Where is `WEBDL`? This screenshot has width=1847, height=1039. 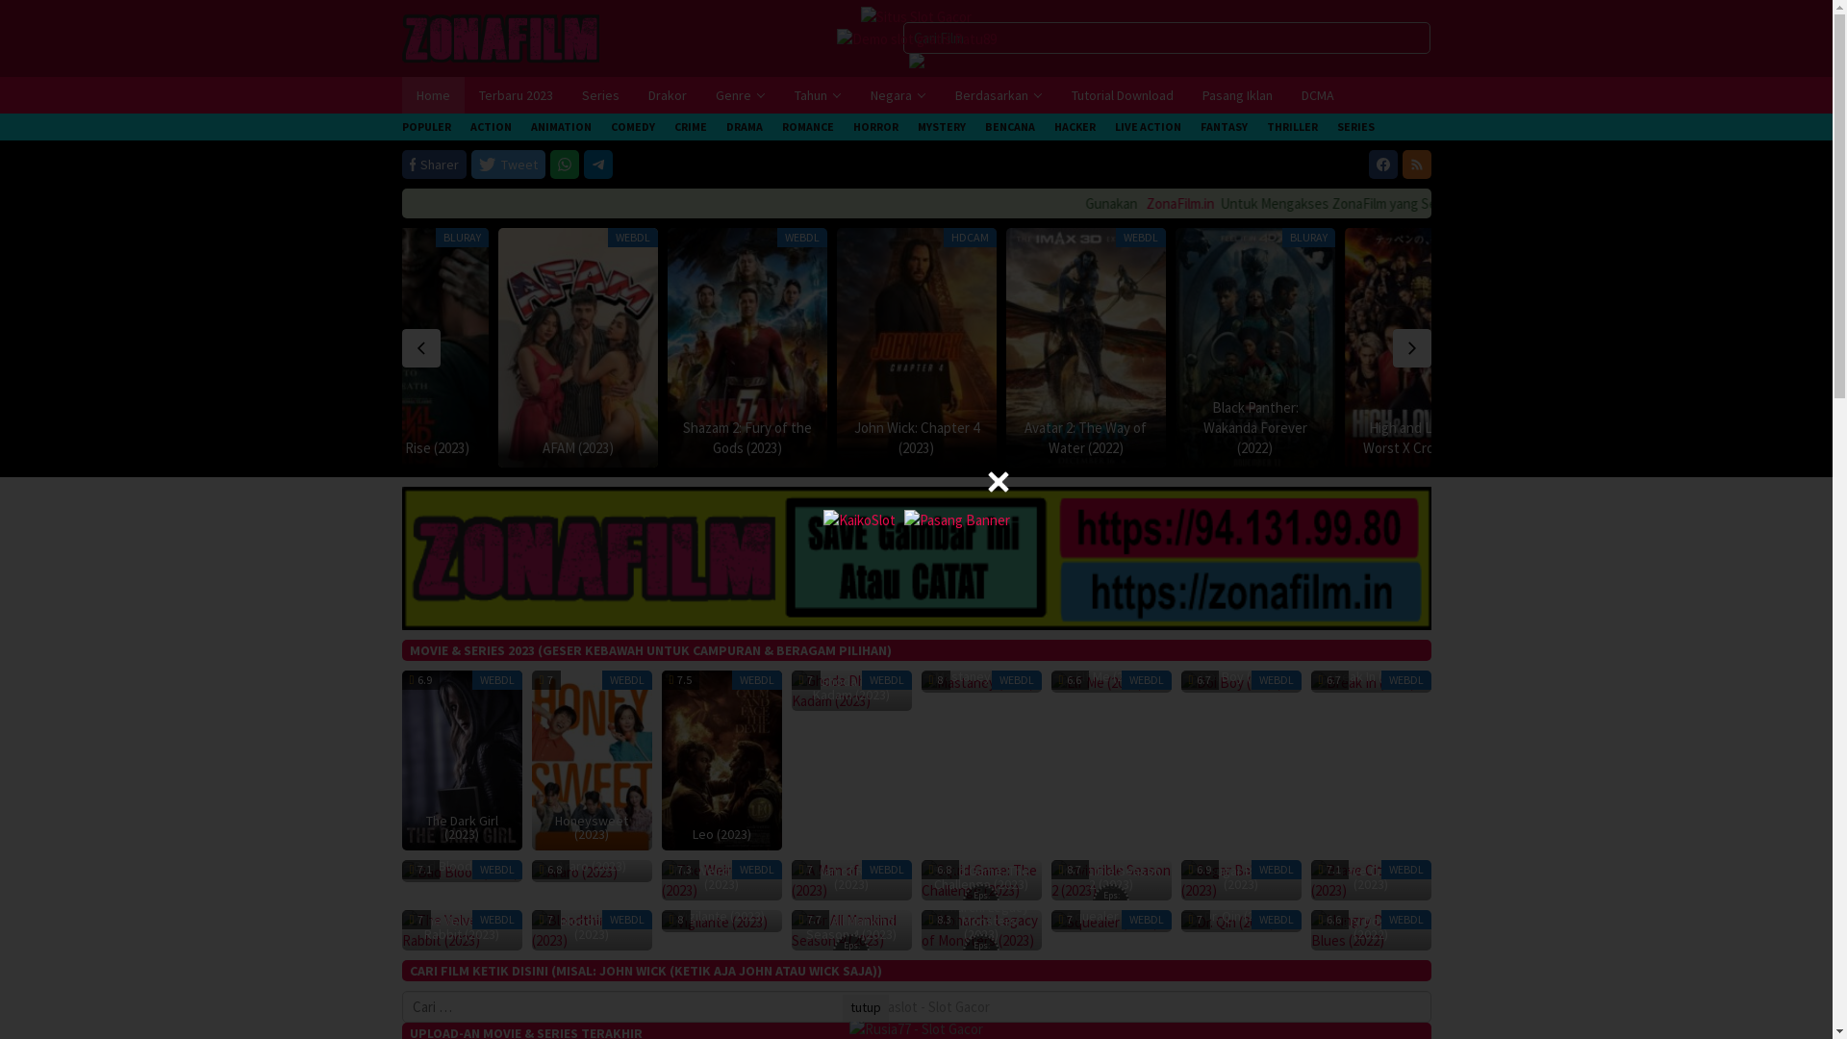 WEBDL is located at coordinates (1276, 870).